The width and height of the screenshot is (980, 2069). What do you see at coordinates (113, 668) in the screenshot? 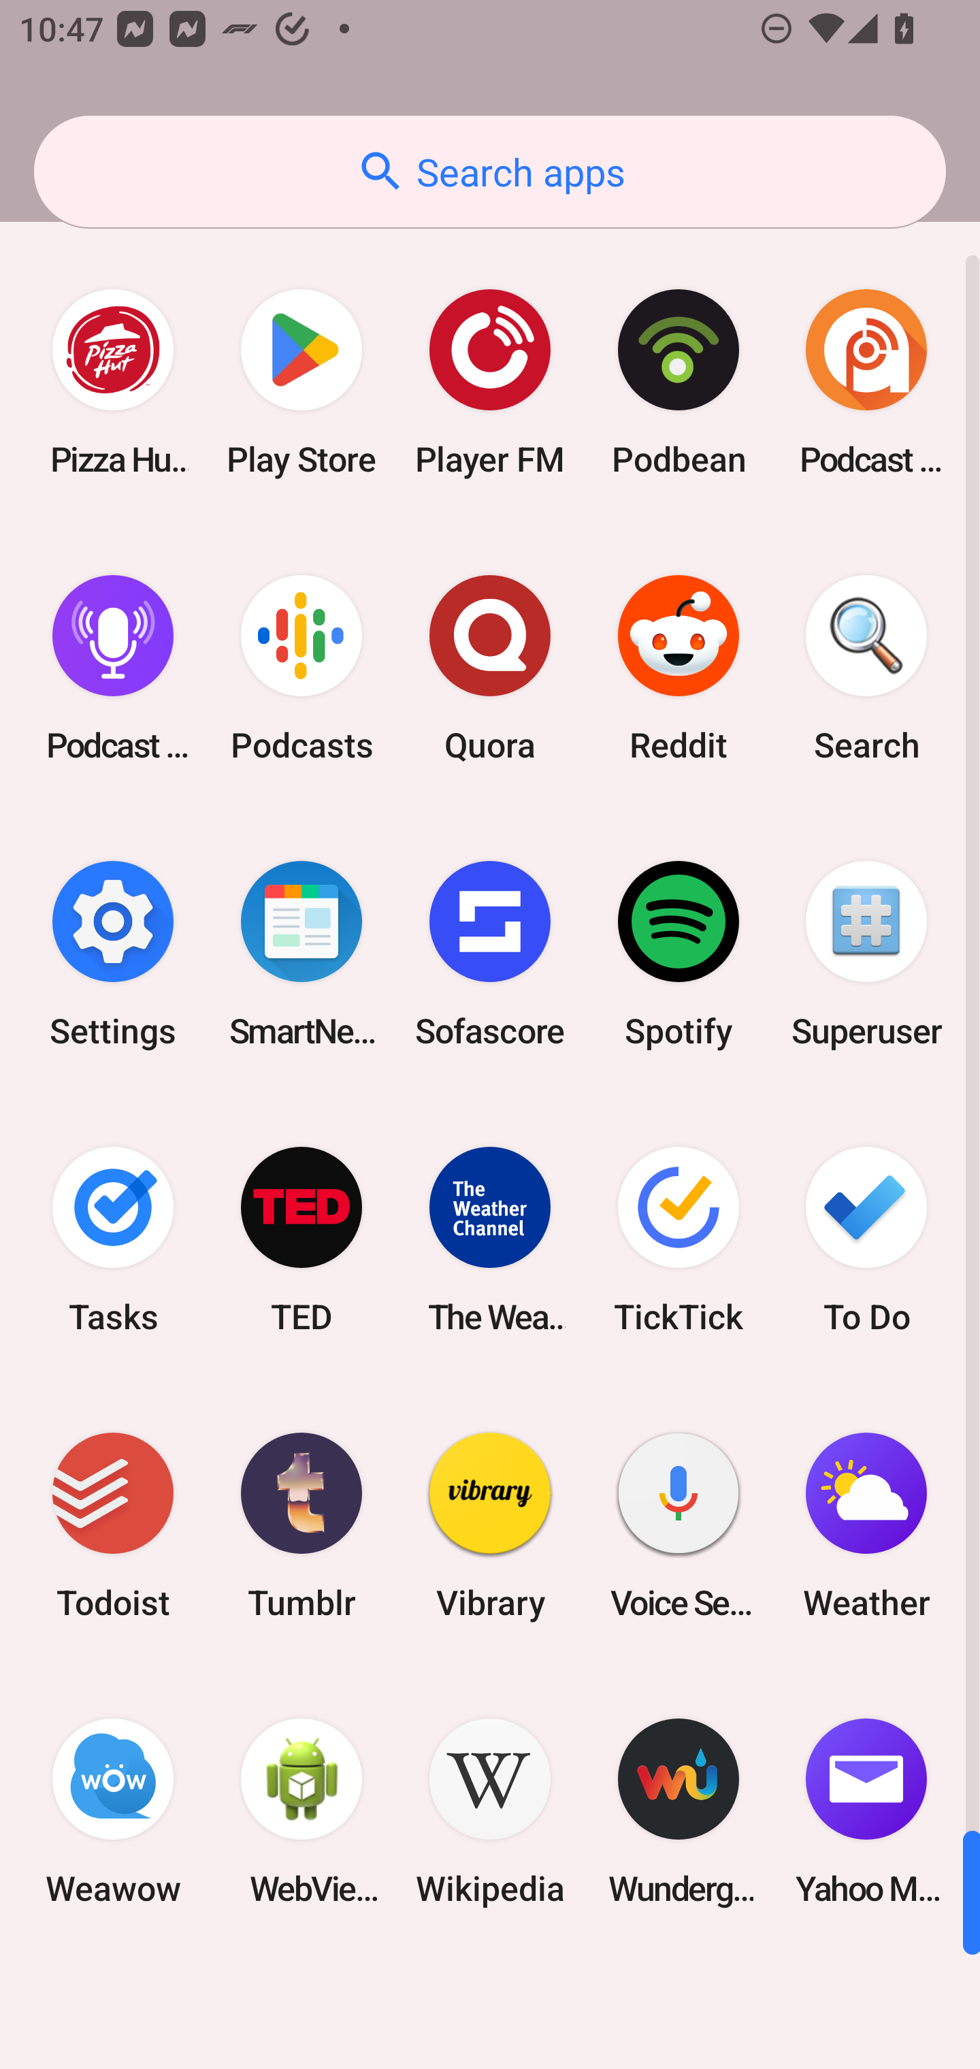
I see `Podcast Player` at bounding box center [113, 668].